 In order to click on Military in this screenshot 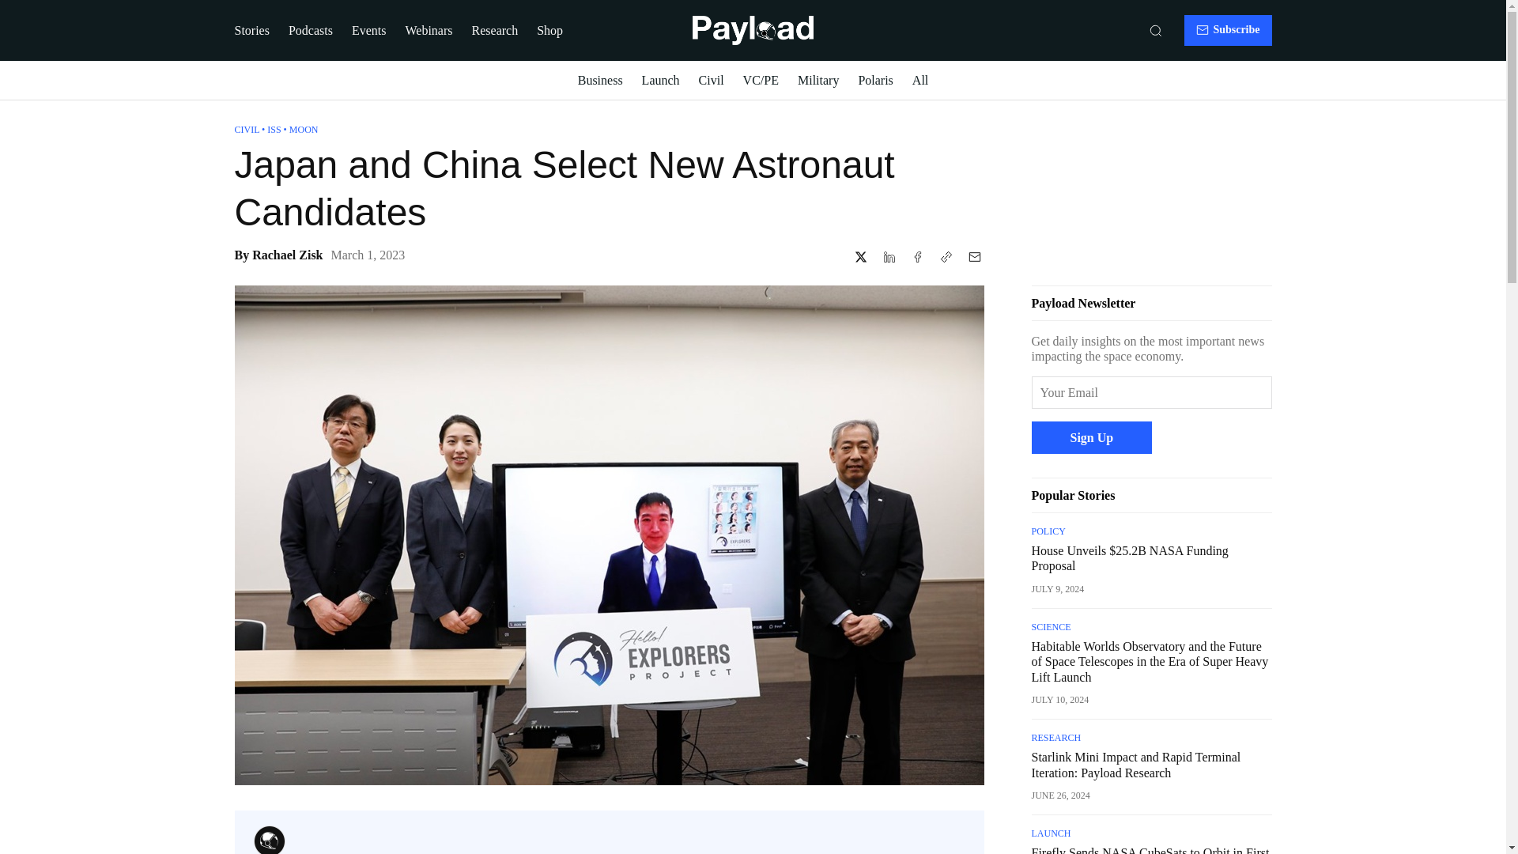, I will do `click(818, 80)`.